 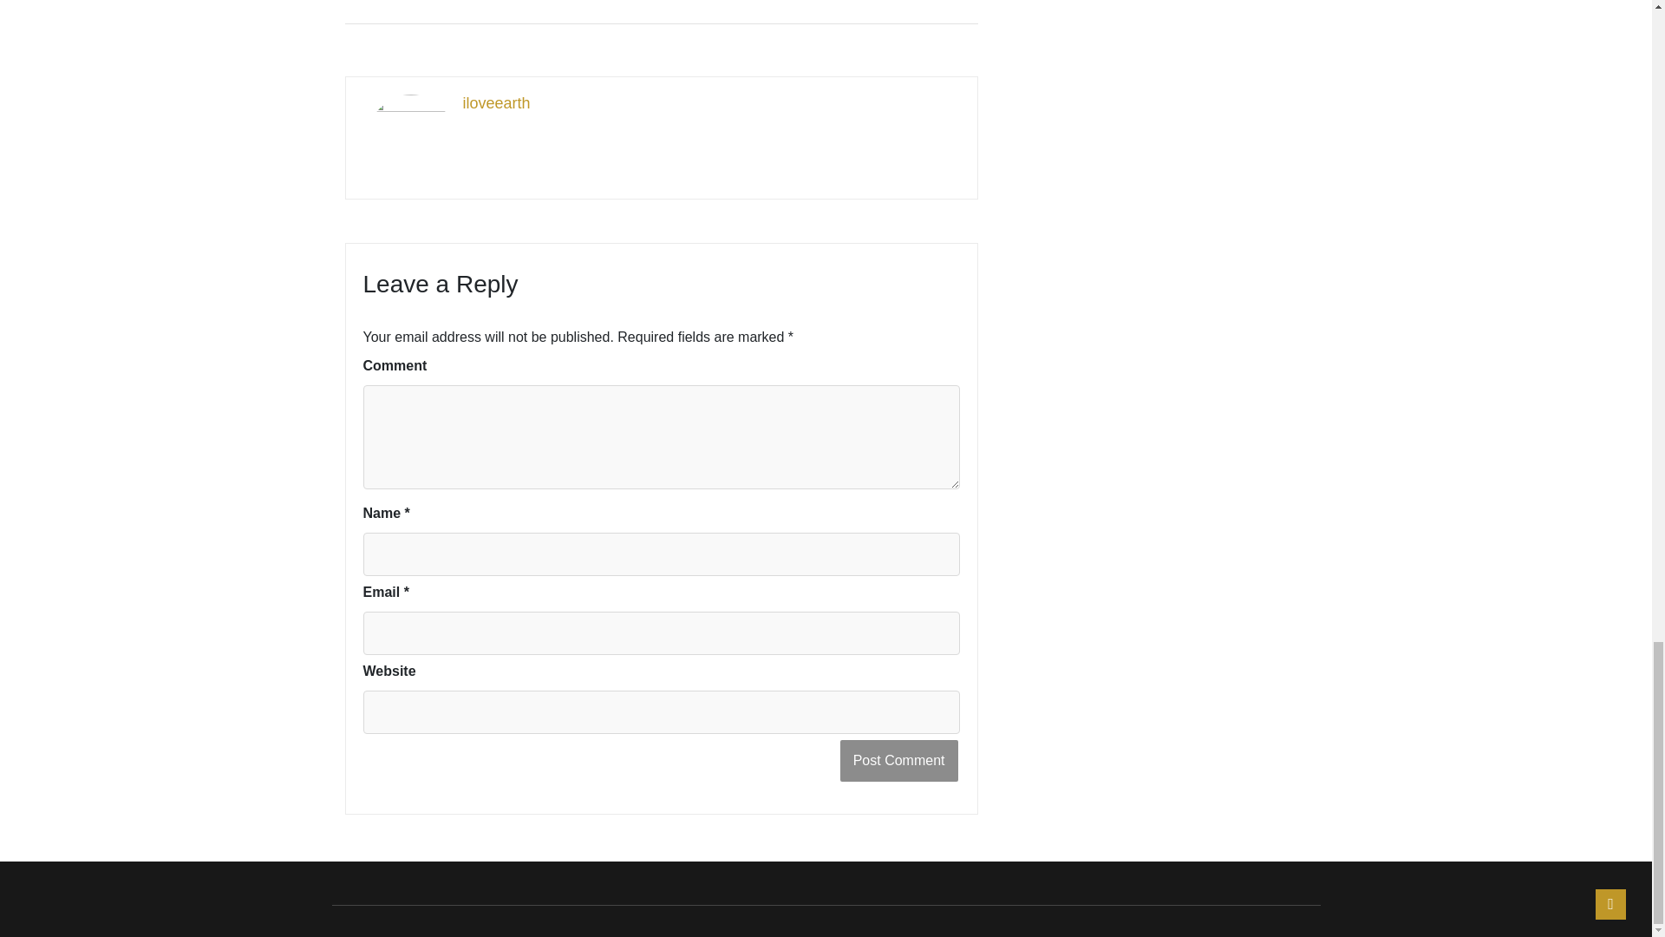 I want to click on Post Comment, so click(x=899, y=760).